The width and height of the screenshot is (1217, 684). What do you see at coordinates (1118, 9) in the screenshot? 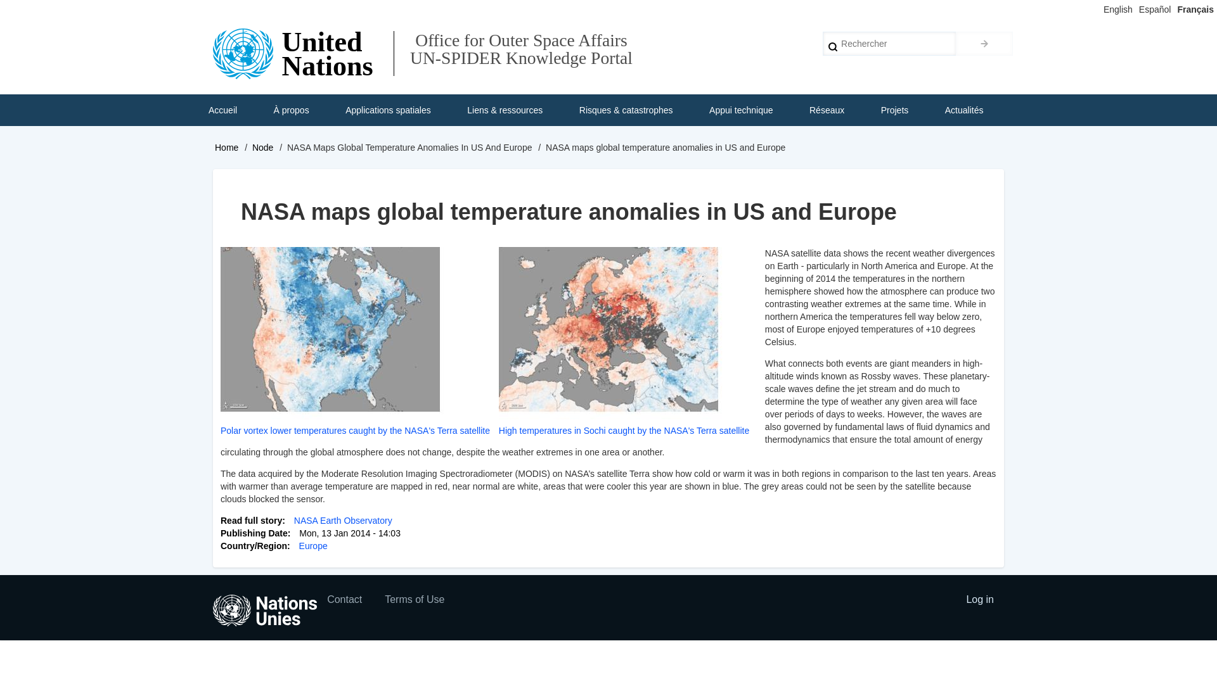
I see `English` at bounding box center [1118, 9].